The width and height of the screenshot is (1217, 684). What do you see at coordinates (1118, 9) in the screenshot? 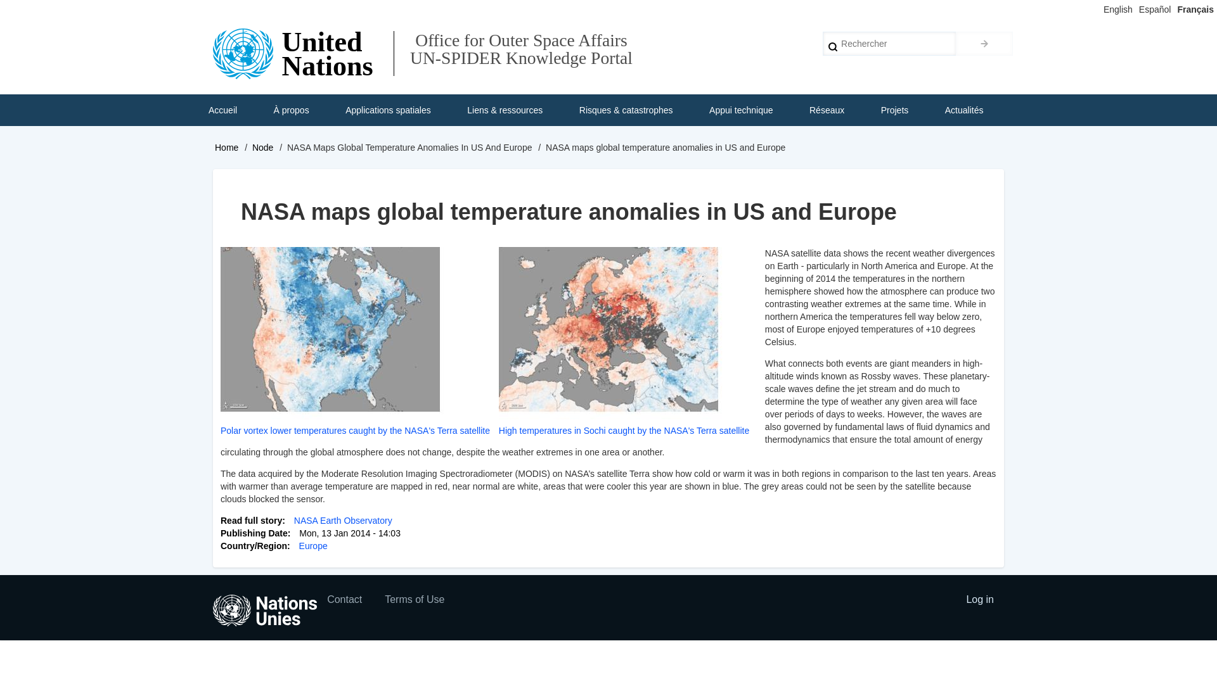
I see `English` at bounding box center [1118, 9].